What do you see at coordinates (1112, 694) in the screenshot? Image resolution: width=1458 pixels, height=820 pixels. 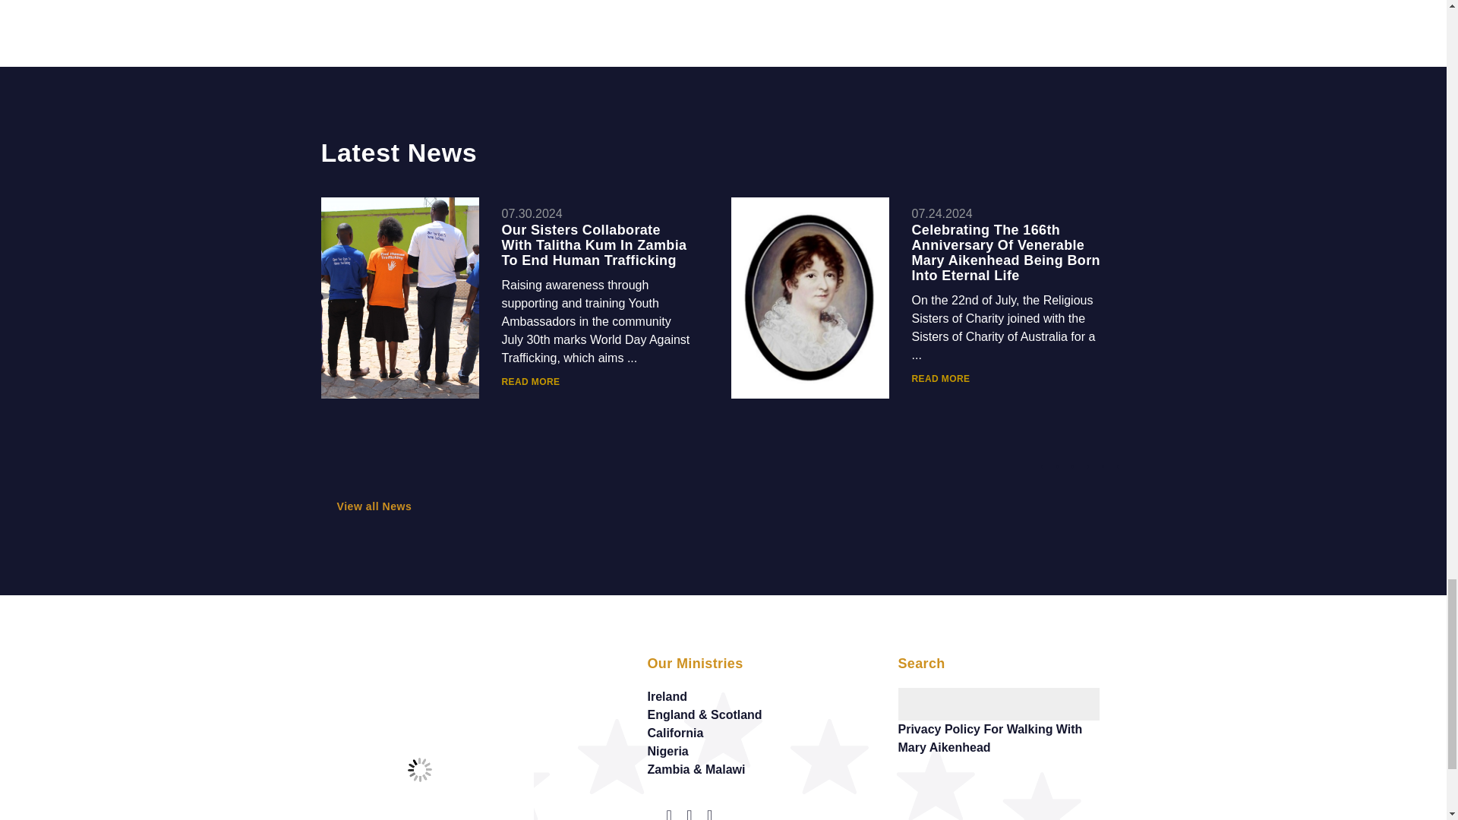 I see `Search` at bounding box center [1112, 694].